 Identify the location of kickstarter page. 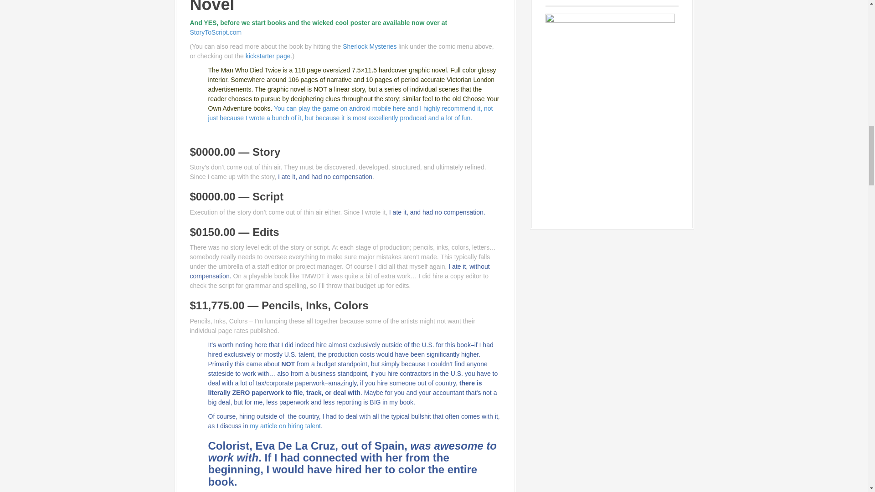
(268, 56).